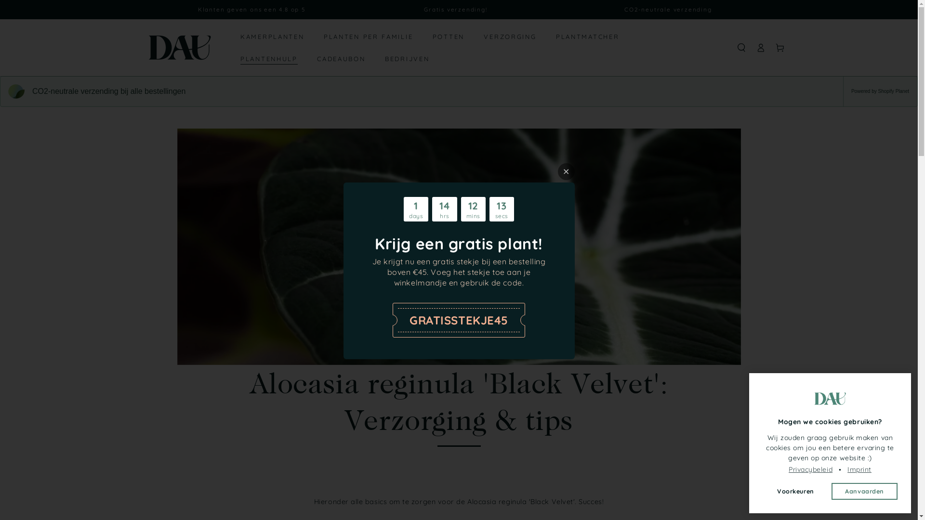 This screenshot has height=520, width=925. Describe the element at coordinates (587, 37) in the screenshot. I see `PLANTMATCHER` at that location.